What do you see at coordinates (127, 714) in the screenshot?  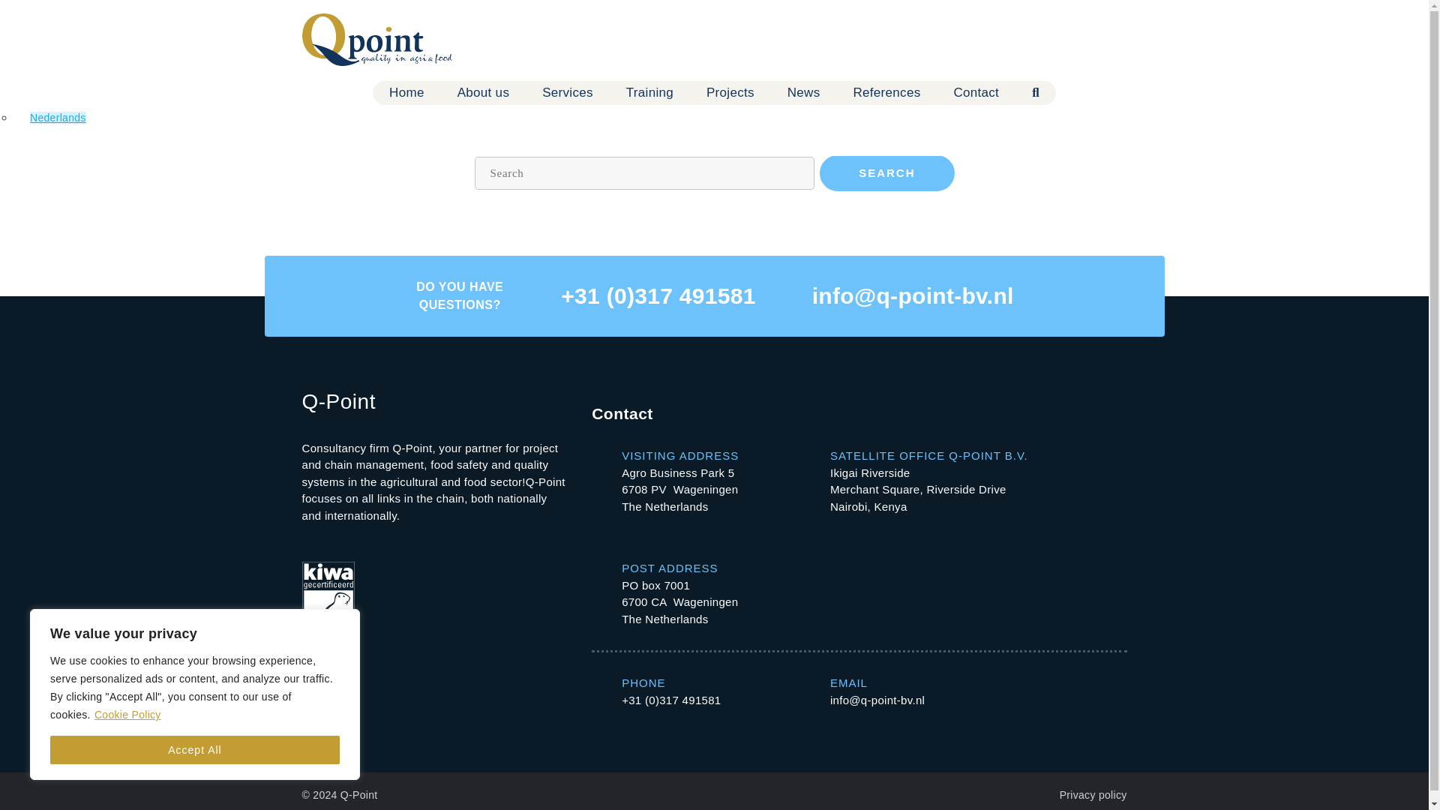 I see `Cookie Policy` at bounding box center [127, 714].